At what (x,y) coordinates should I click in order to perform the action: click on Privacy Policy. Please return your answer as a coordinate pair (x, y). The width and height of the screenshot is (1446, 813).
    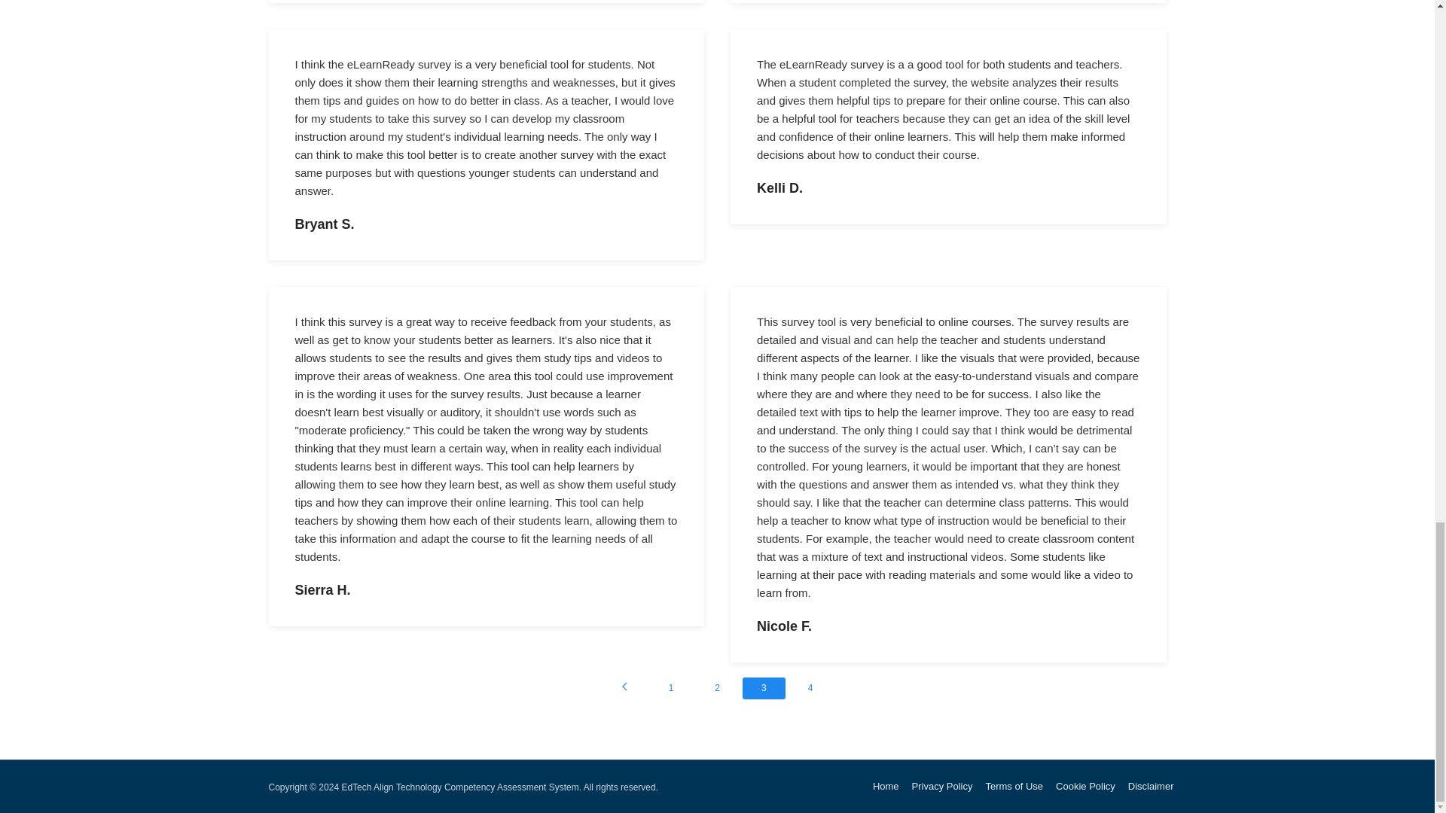
    Looking at the image, I should click on (943, 786).